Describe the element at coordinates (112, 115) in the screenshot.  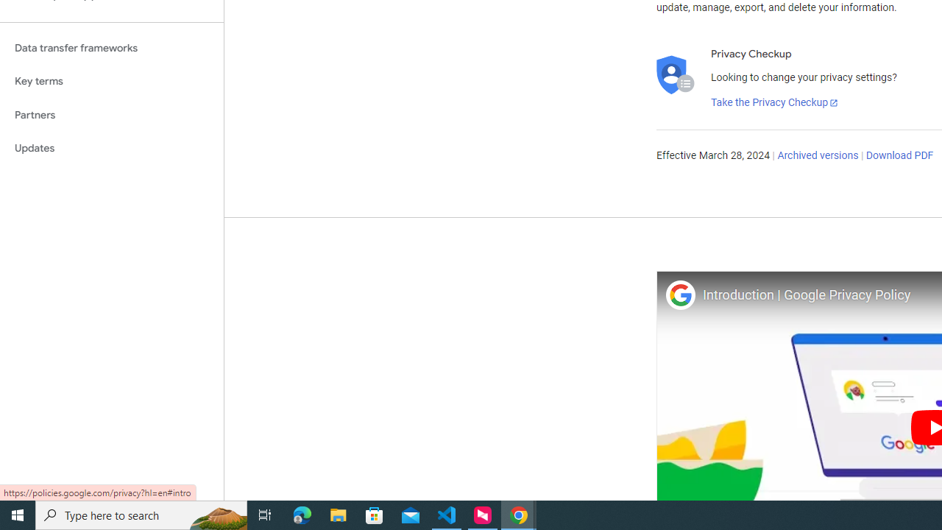
I see `Partners` at that location.